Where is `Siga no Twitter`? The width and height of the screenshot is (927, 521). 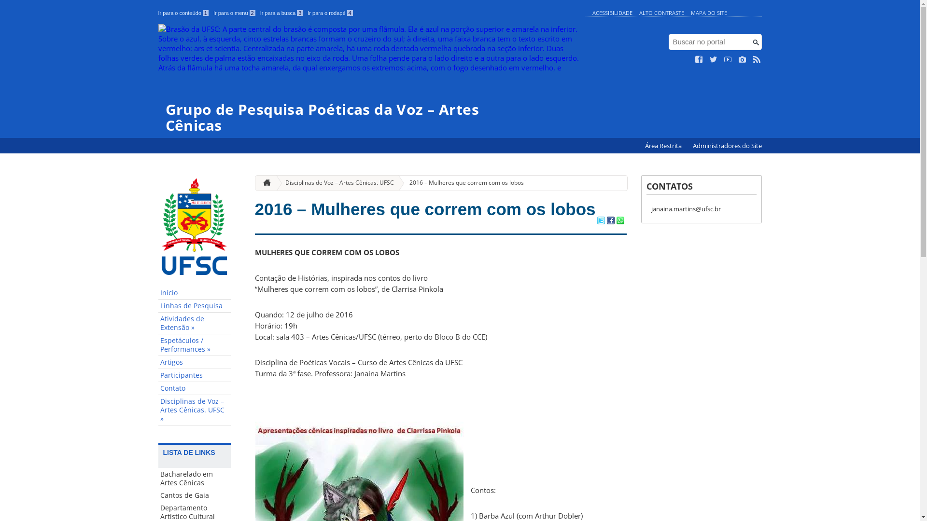
Siga no Twitter is located at coordinates (714, 60).